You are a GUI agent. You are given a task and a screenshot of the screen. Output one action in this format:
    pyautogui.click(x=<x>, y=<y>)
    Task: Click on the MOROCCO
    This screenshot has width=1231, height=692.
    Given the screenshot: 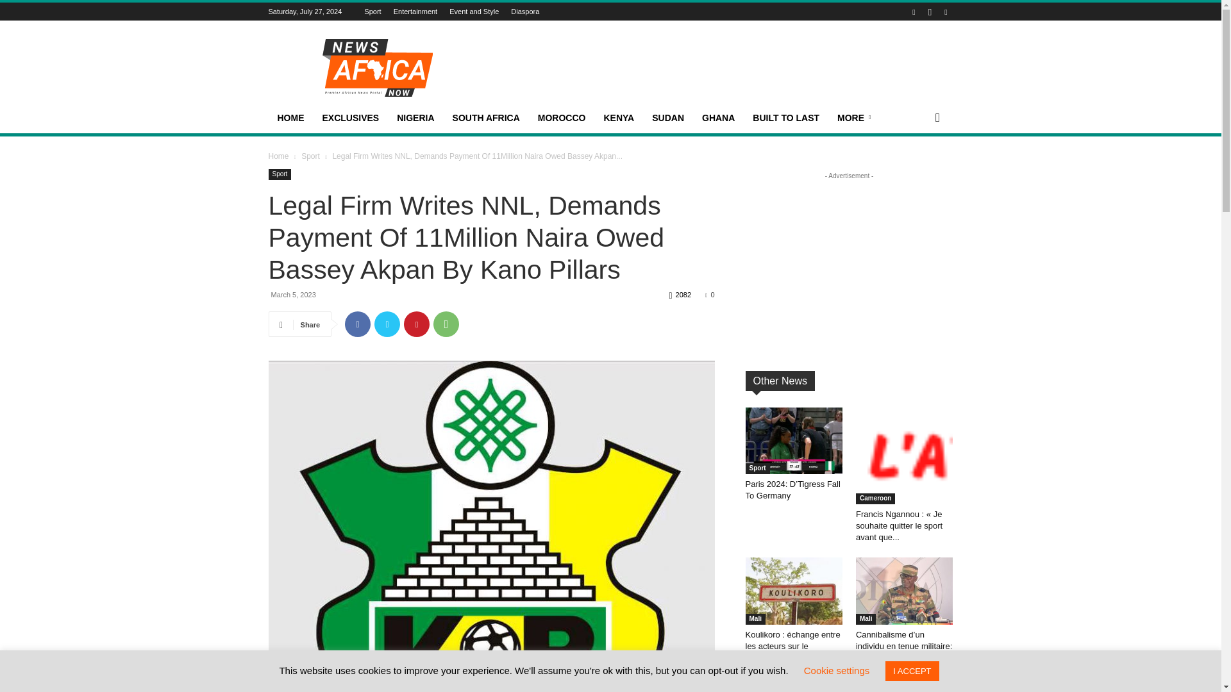 What is the action you would take?
    pyautogui.click(x=562, y=118)
    